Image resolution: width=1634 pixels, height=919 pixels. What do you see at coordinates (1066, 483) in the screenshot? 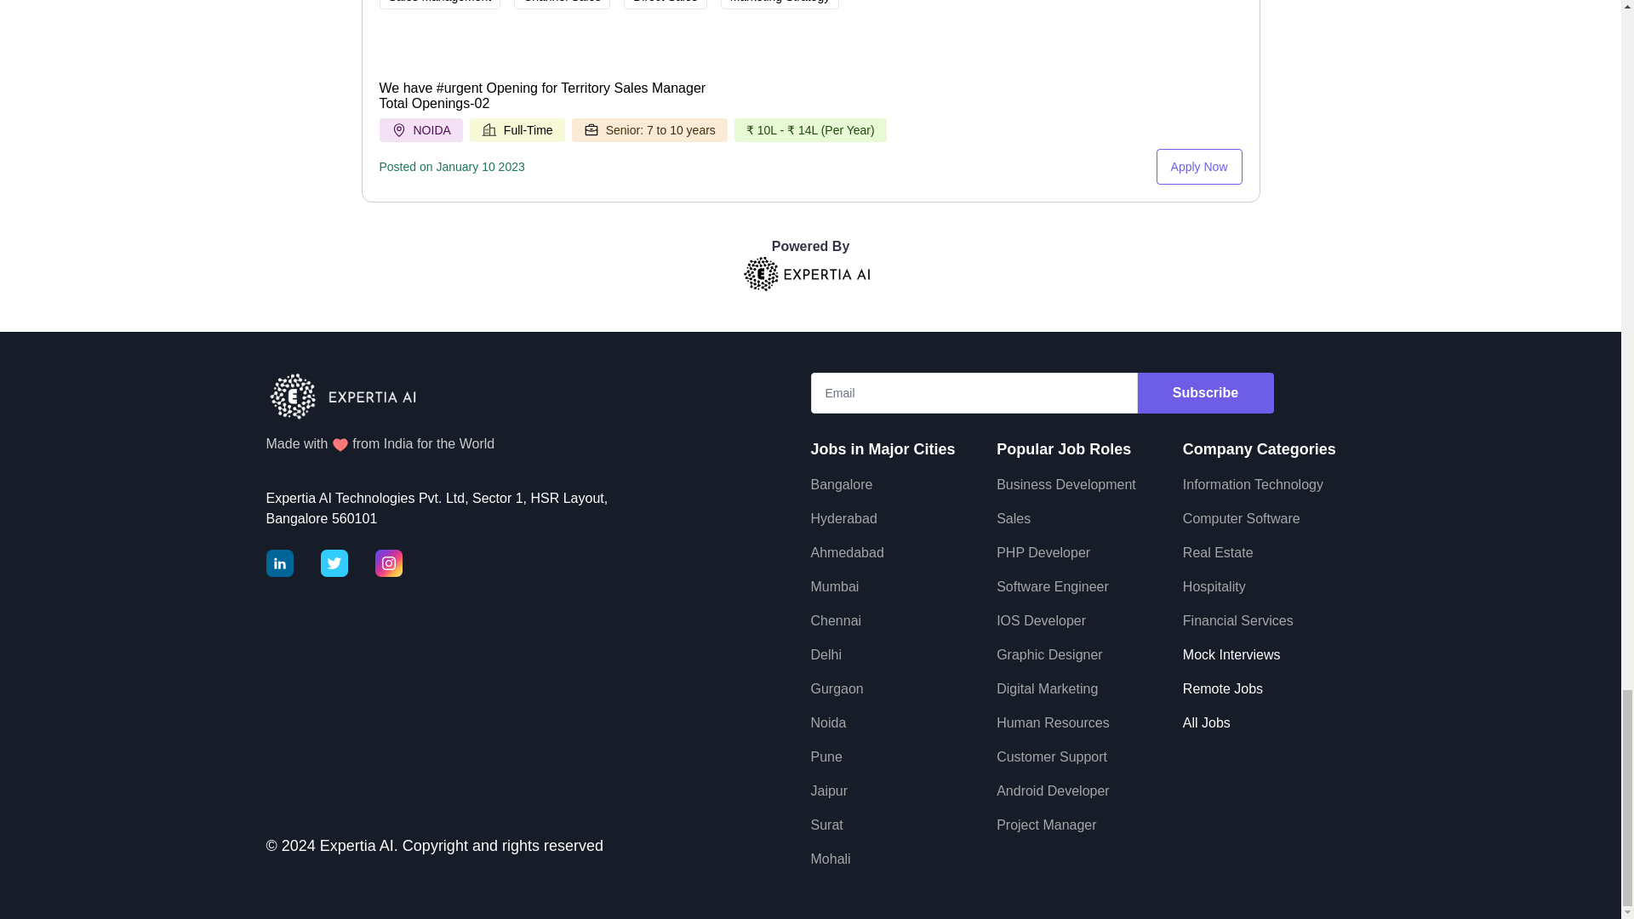
I see `Business Development` at bounding box center [1066, 483].